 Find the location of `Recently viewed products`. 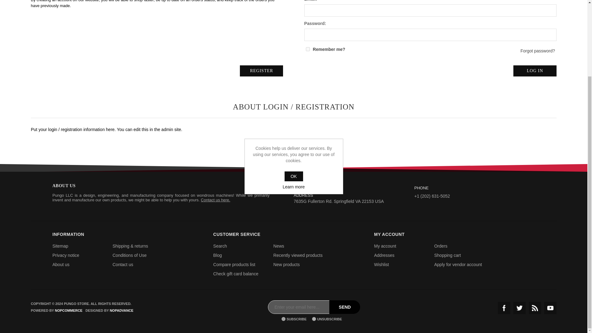

Recently viewed products is located at coordinates (298, 255).